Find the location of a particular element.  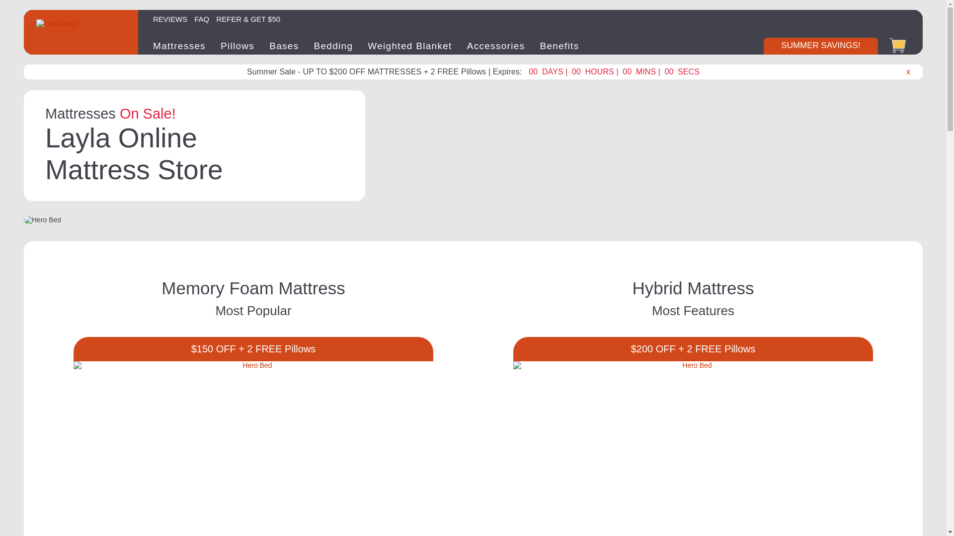

Bedding is located at coordinates (333, 46).